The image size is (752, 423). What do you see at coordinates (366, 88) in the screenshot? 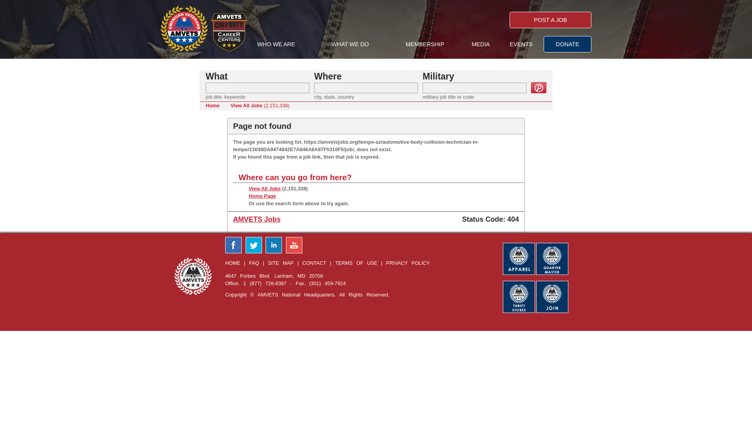
I see `Search Location` at bounding box center [366, 88].